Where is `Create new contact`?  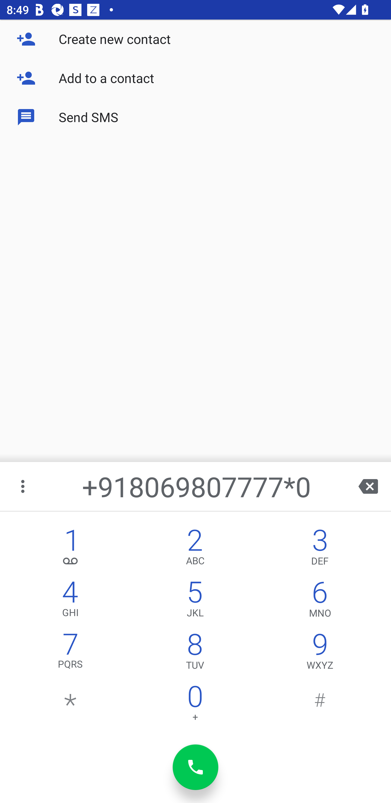 Create new contact is located at coordinates (195, 39).